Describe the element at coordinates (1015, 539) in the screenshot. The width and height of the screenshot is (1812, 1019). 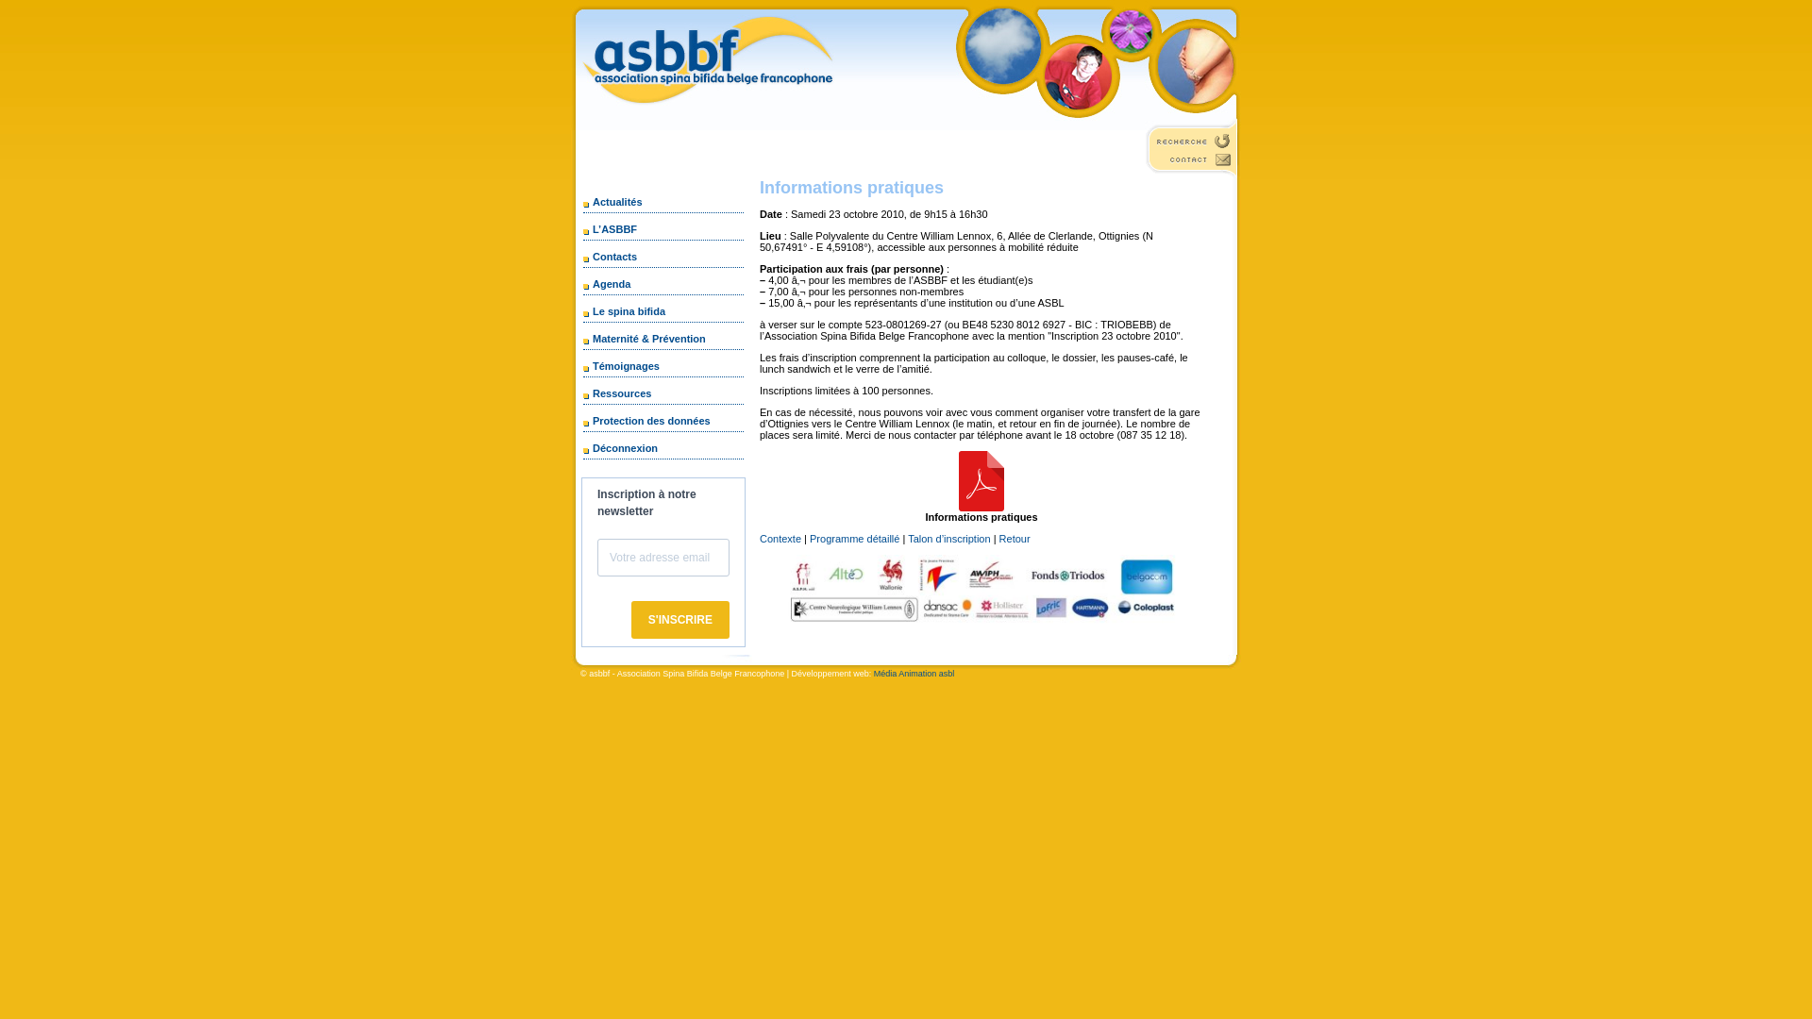
I see `Retour` at that location.